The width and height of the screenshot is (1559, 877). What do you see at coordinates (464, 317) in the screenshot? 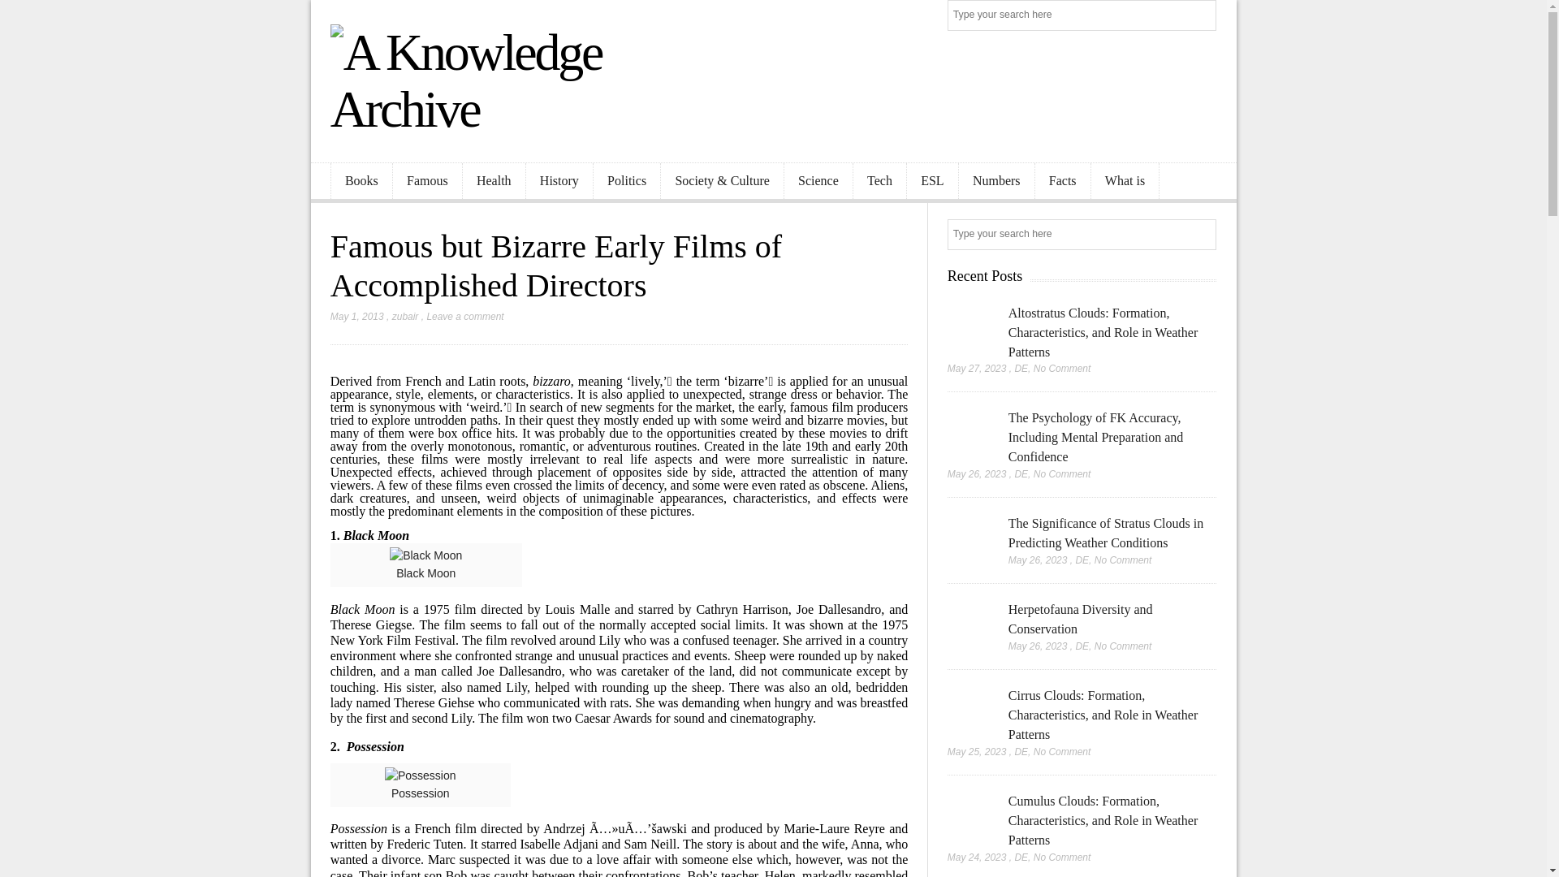
I see `Leave a comment` at bounding box center [464, 317].